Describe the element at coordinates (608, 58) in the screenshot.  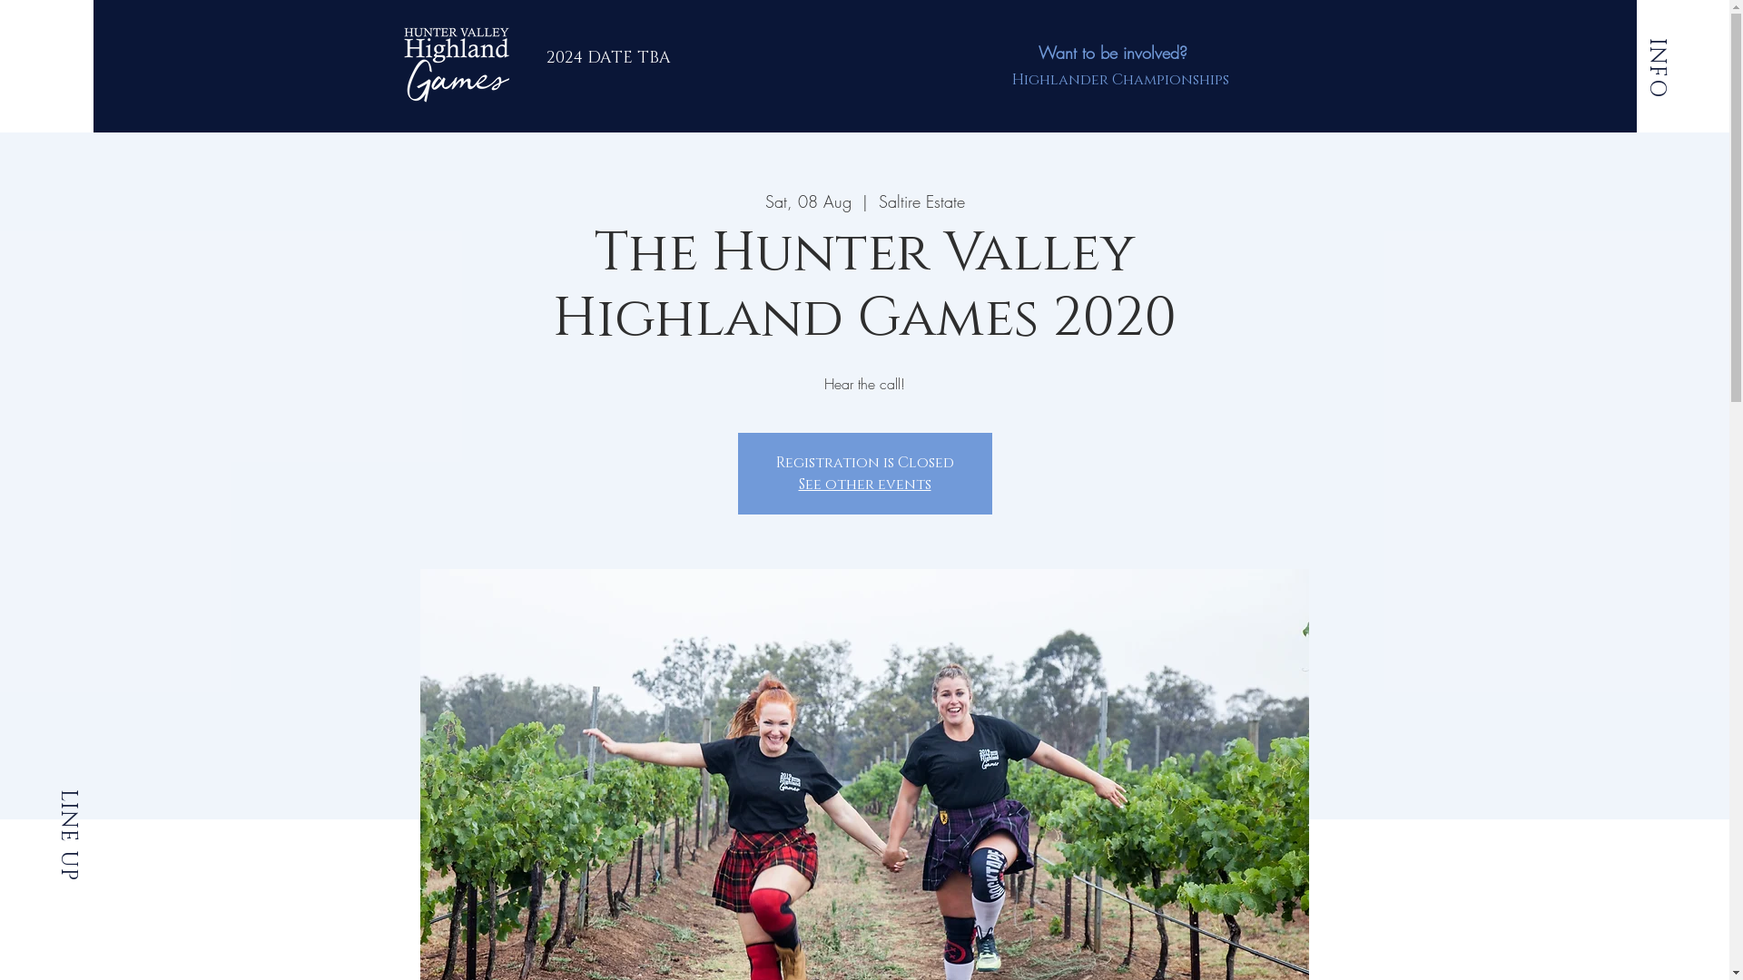
I see `2024 DATE TBA` at that location.